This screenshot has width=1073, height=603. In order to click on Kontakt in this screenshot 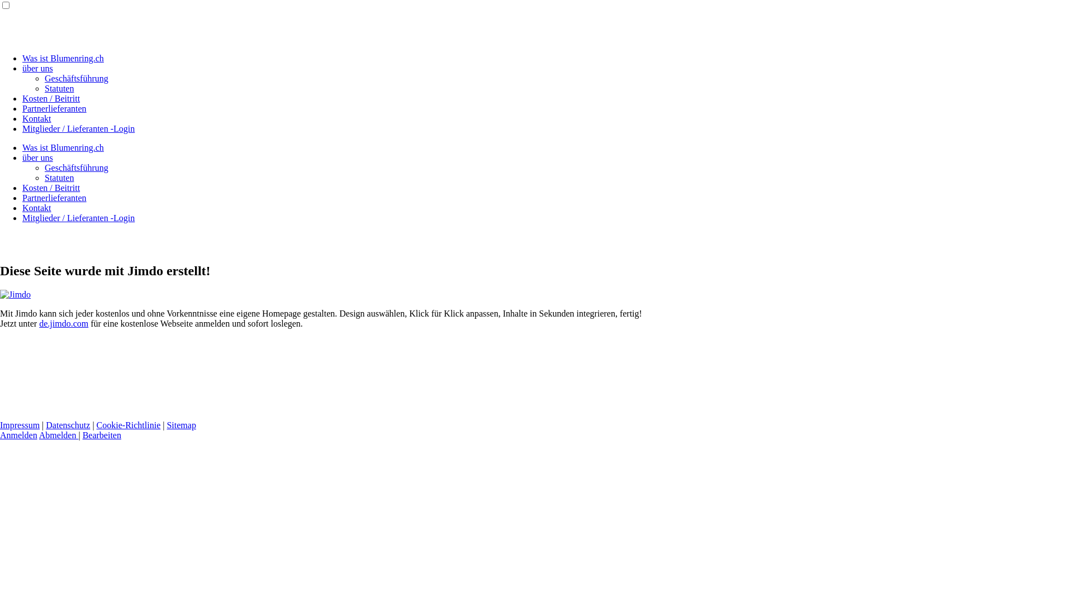, I will do `click(37, 208)`.